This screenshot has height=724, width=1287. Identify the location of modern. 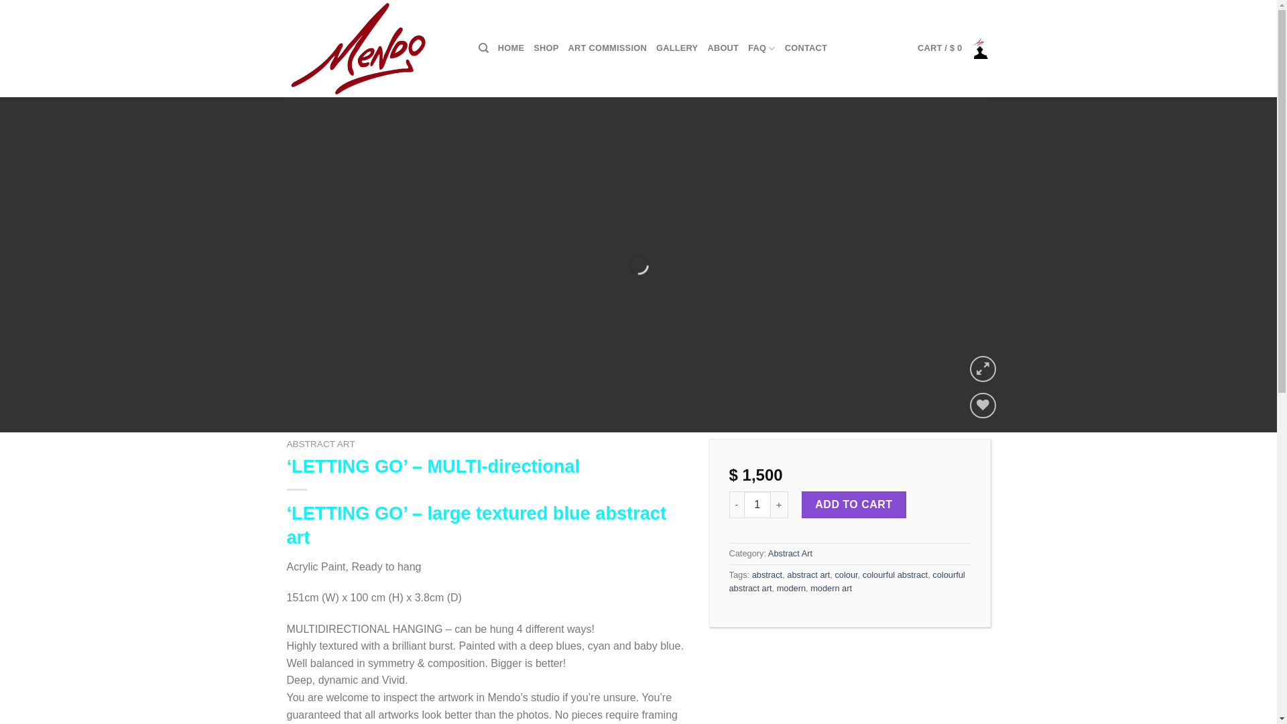
(791, 589).